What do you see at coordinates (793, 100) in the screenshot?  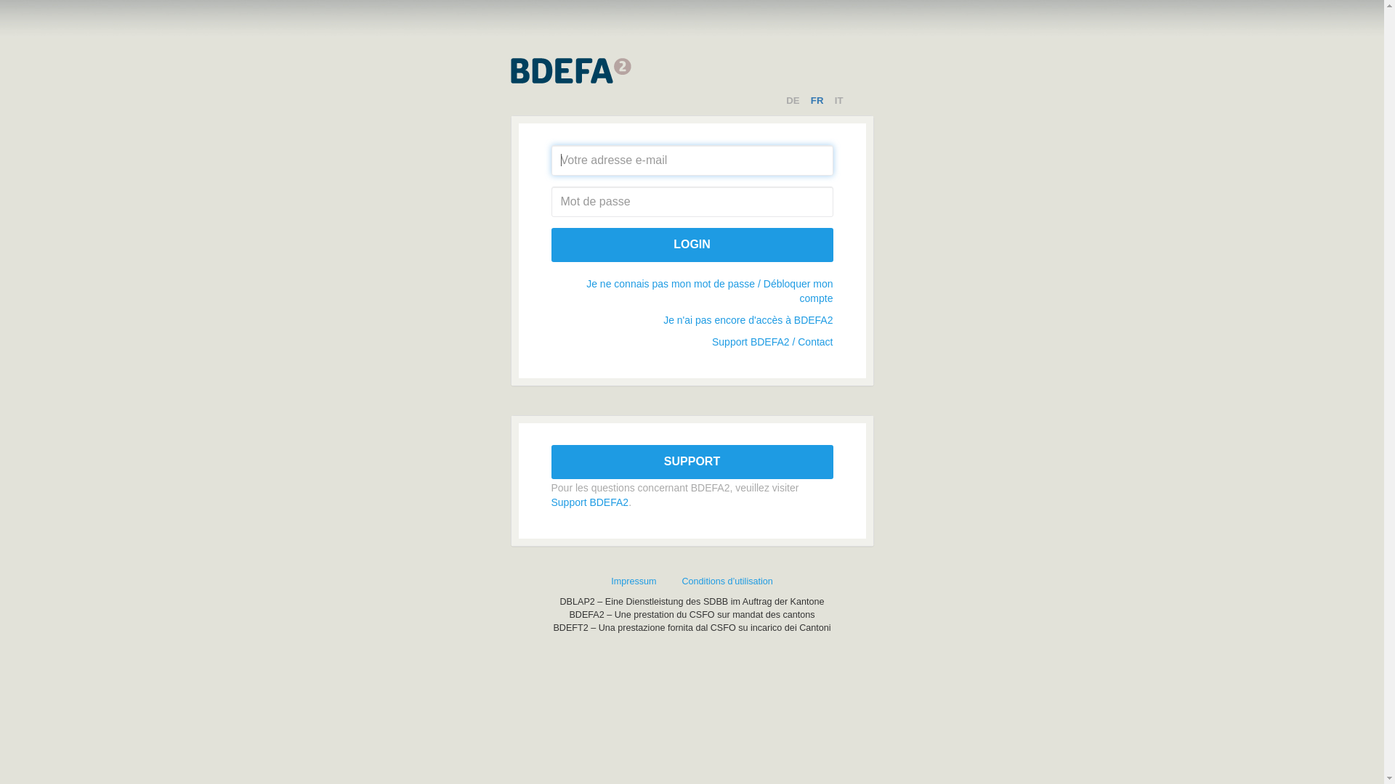 I see `DE` at bounding box center [793, 100].